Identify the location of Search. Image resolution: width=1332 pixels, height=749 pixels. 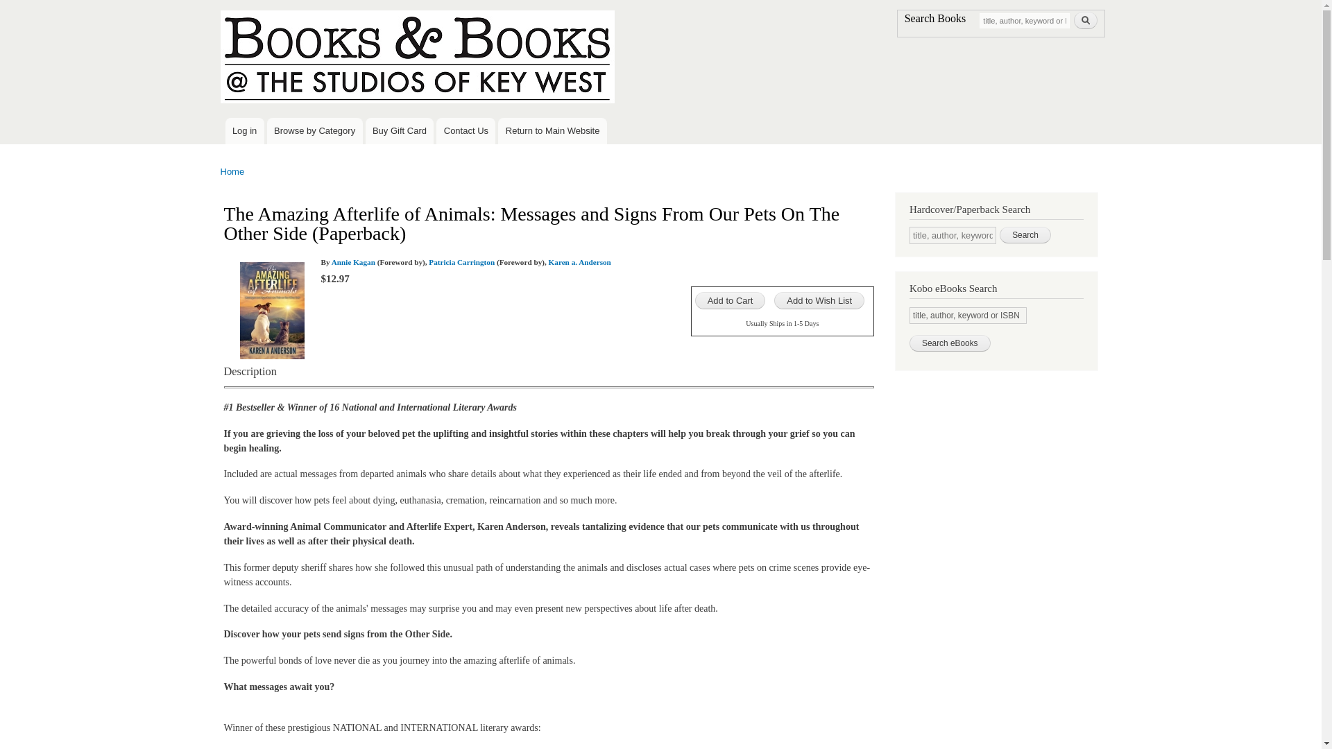
(1025, 235).